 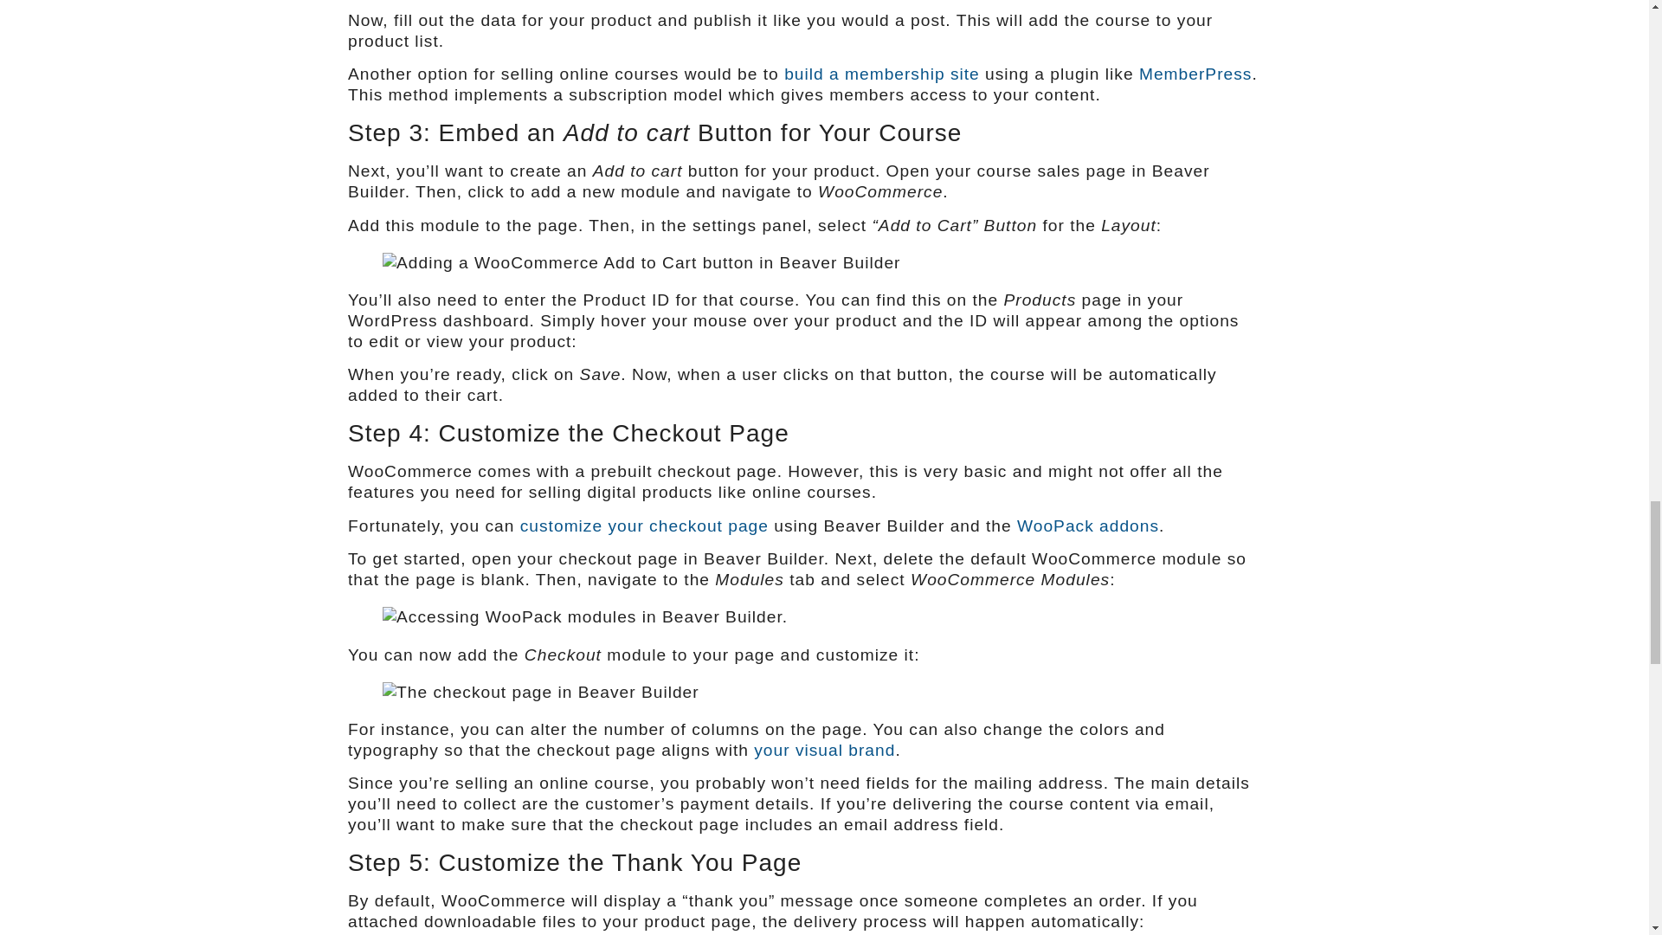 I want to click on WooPack addons, so click(x=1087, y=526).